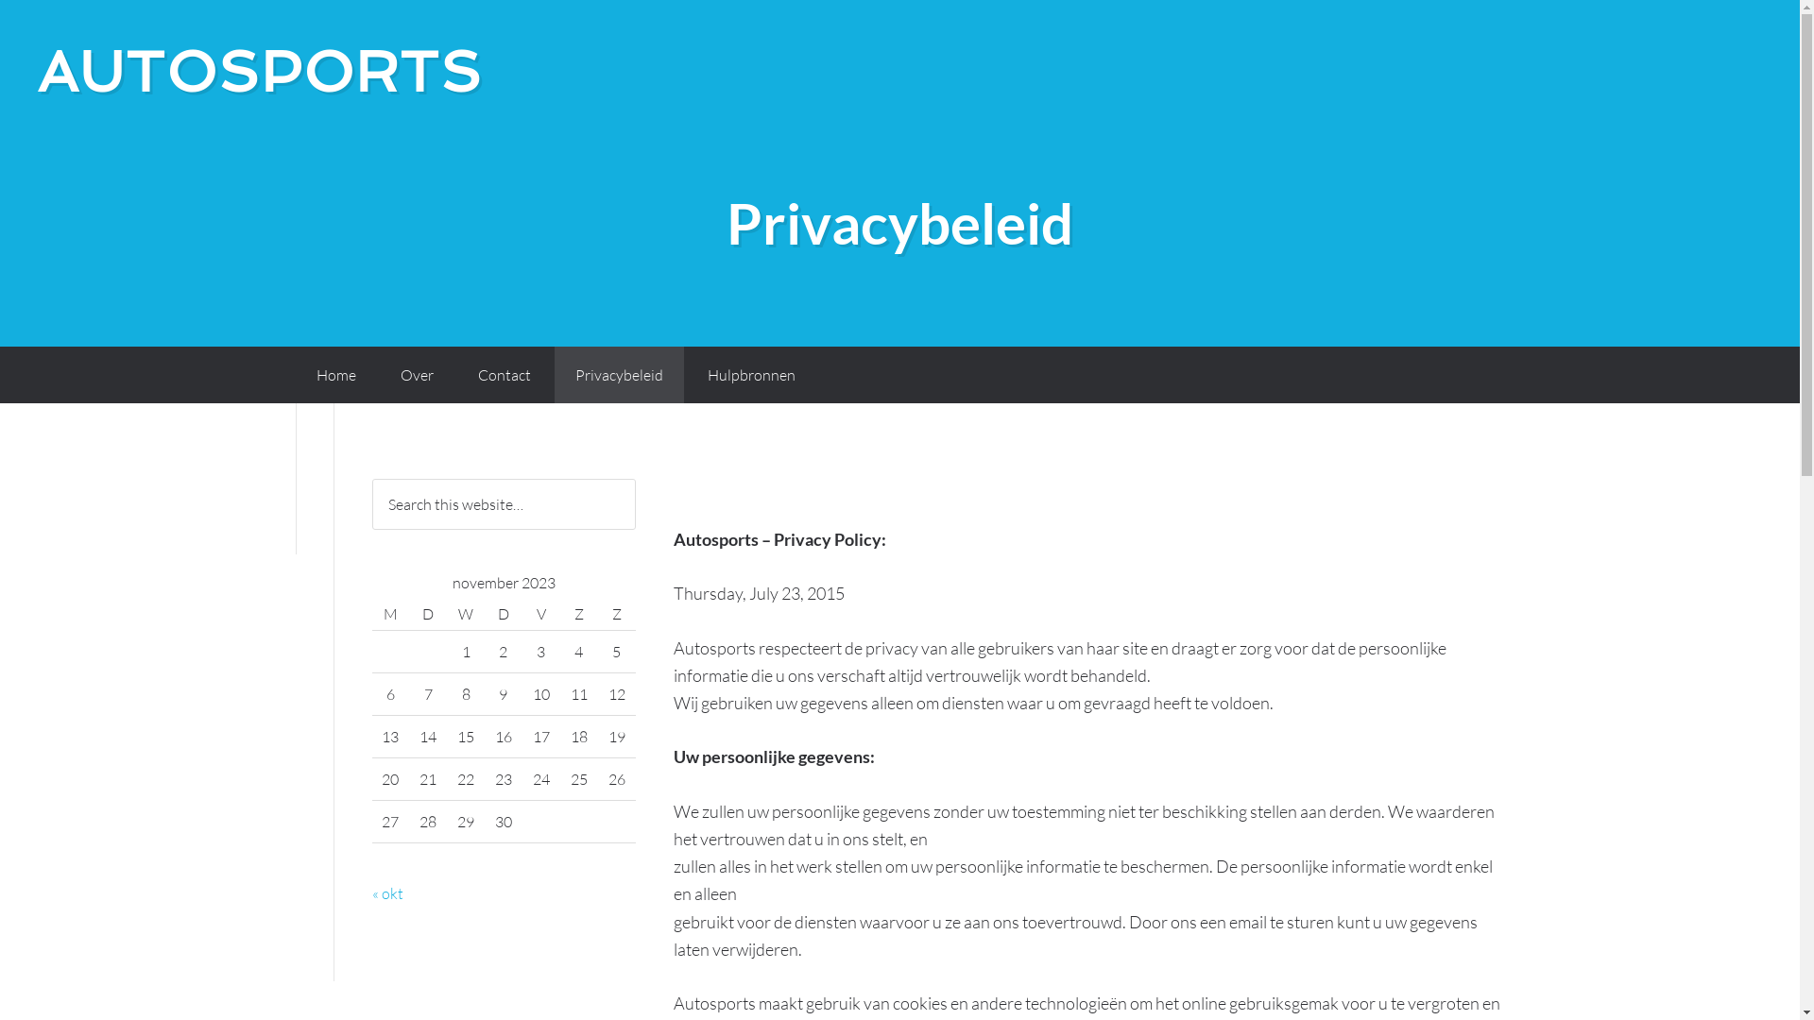 Image resolution: width=1814 pixels, height=1020 pixels. Describe the element at coordinates (618, 375) in the screenshot. I see `Privacybeleid` at that location.